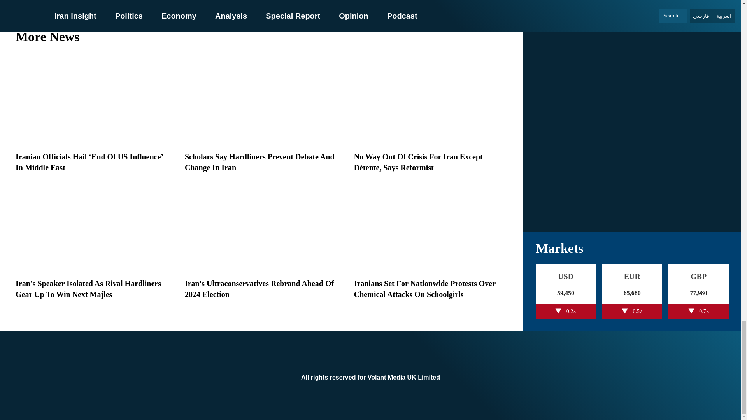 The width and height of the screenshot is (747, 420). I want to click on Iran's Ultraconservatives Rebrand Ahead Of 2024 Election, so click(259, 289).